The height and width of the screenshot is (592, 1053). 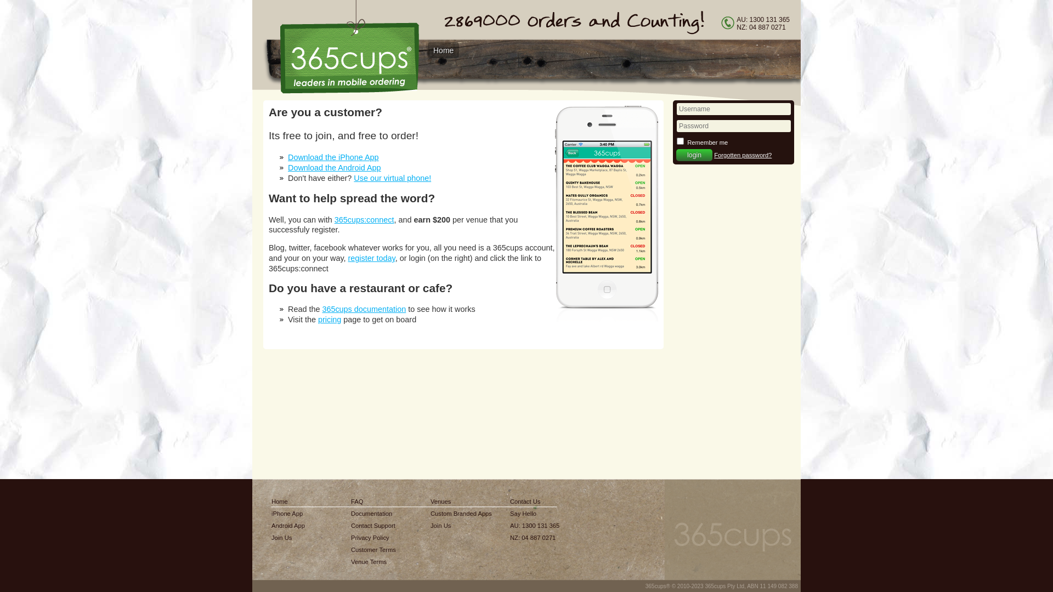 What do you see at coordinates (743, 155) in the screenshot?
I see `Forgotten password?` at bounding box center [743, 155].